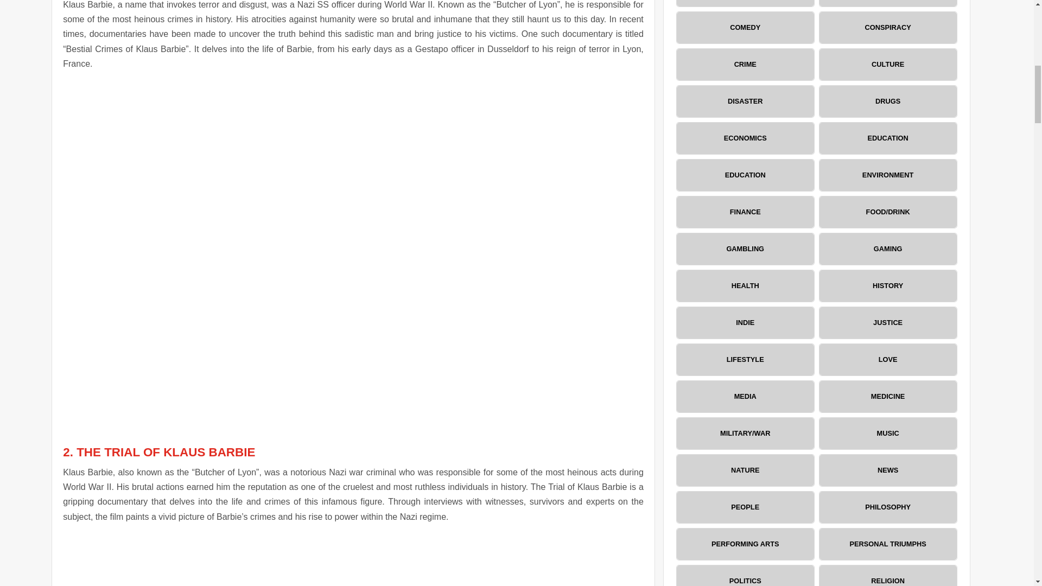  Describe the element at coordinates (745, 27) in the screenshot. I see `COMEDY` at that location.